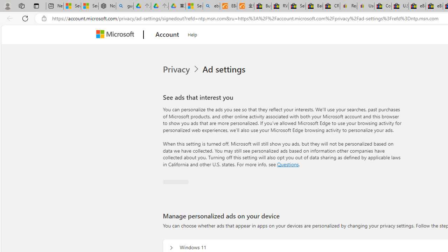  I want to click on Privacy, so click(177, 69).